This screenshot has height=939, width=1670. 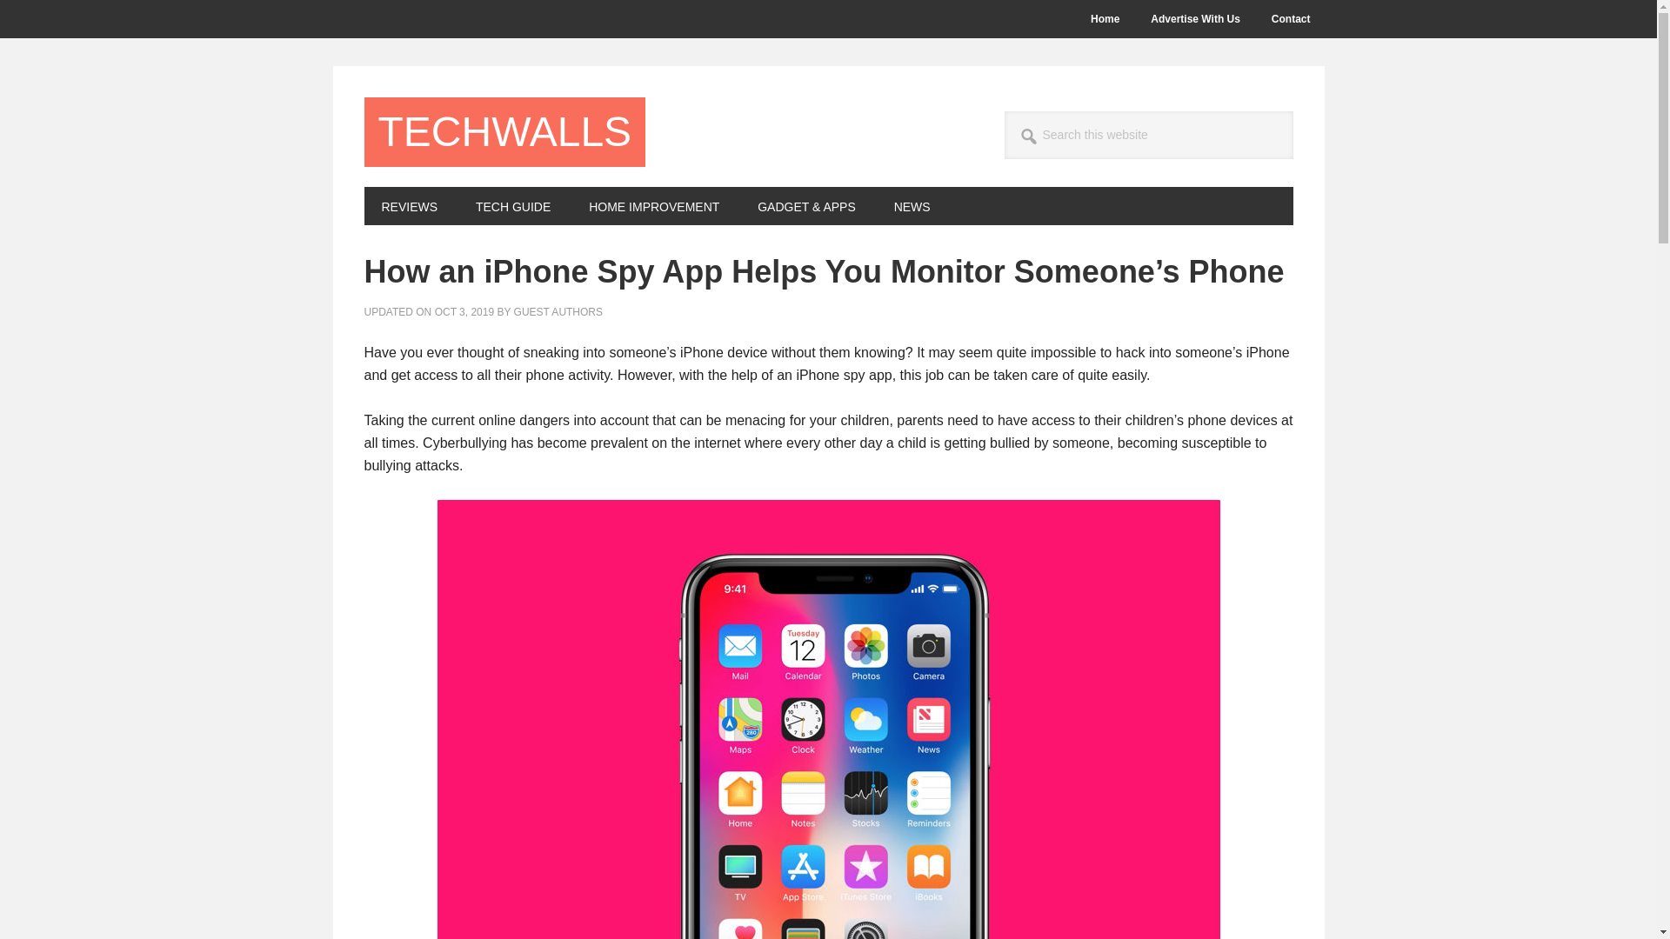 What do you see at coordinates (1105, 19) in the screenshot?
I see `Home` at bounding box center [1105, 19].